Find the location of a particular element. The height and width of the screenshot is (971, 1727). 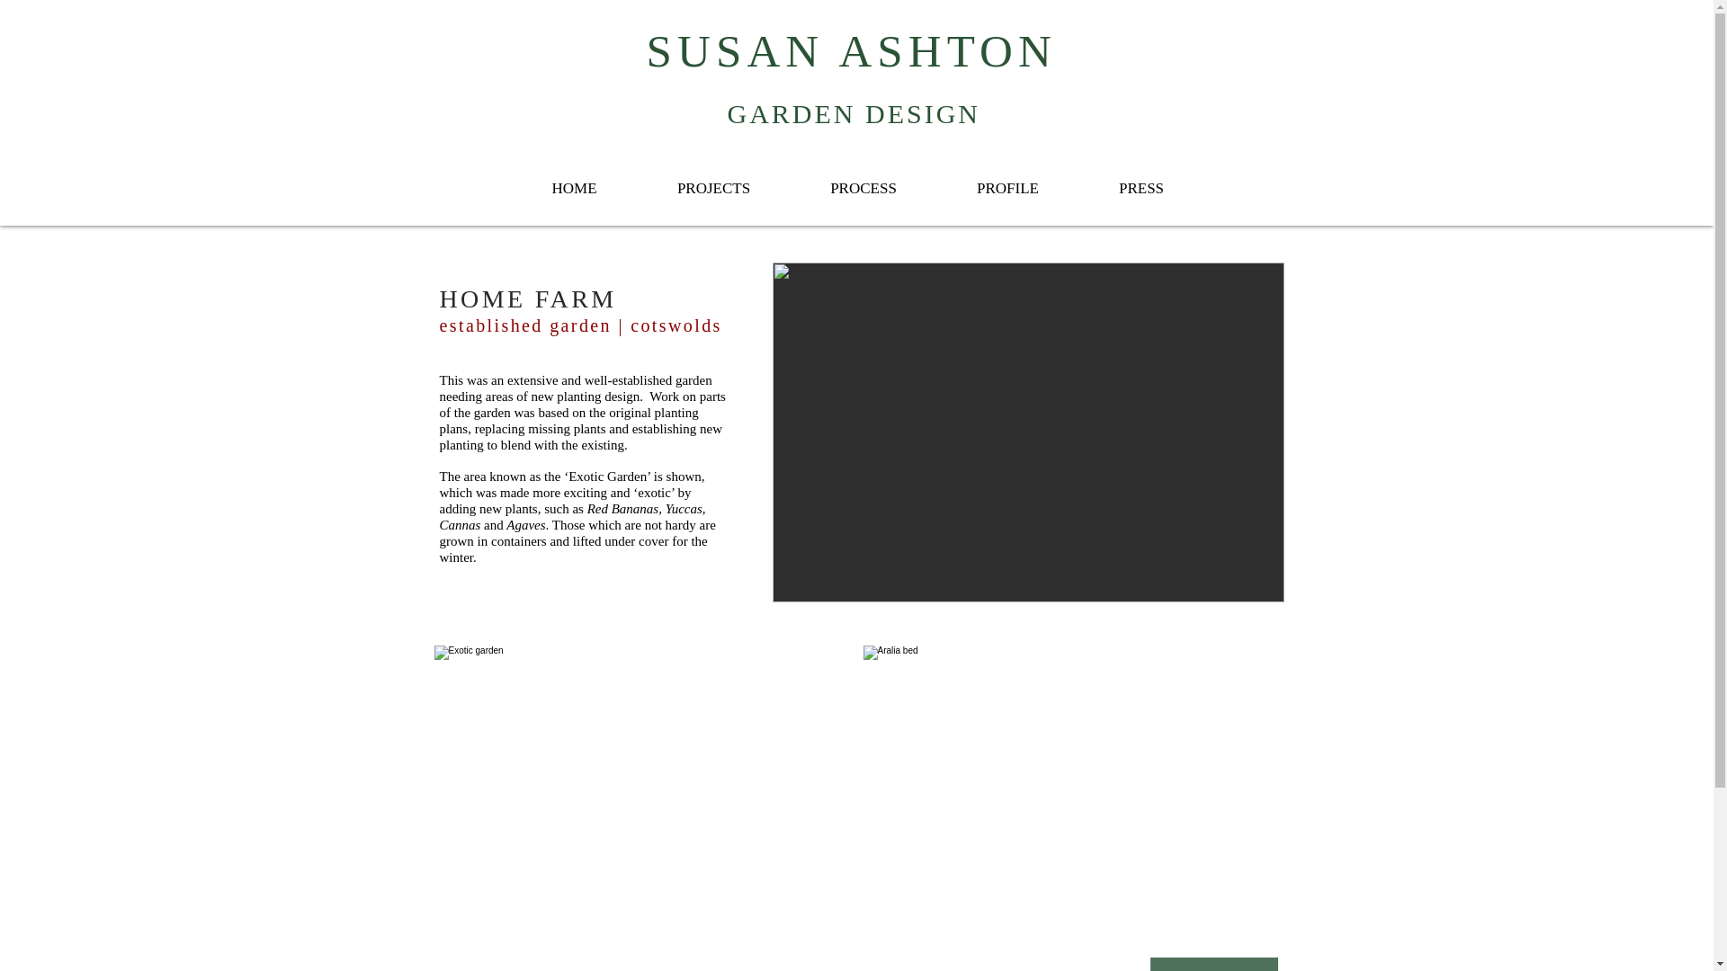

PROCESS is located at coordinates (862, 189).